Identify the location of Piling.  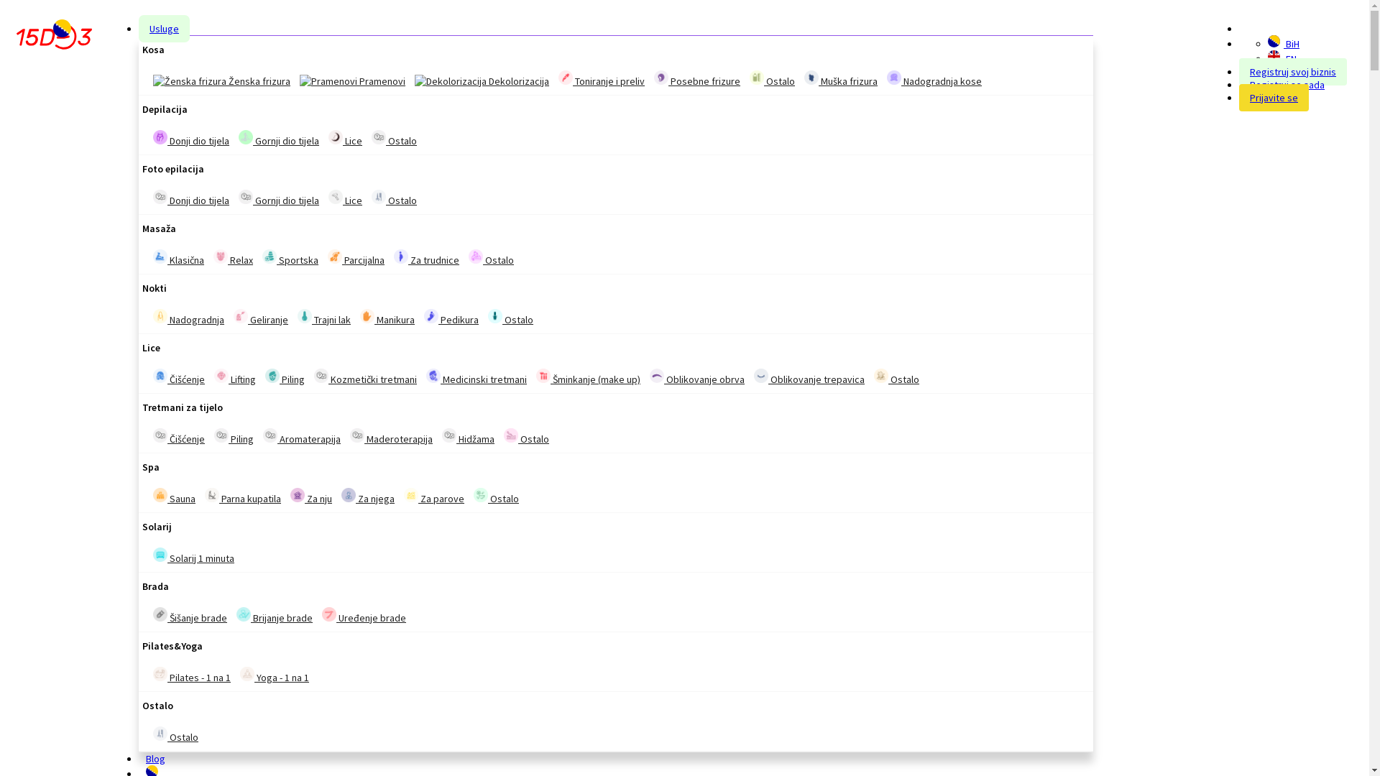
(285, 377).